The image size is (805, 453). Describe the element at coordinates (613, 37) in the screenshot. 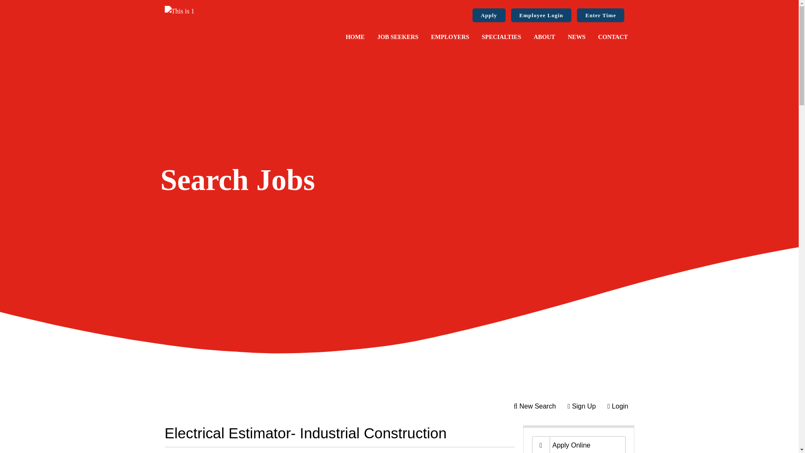

I see `CONTACT` at that location.